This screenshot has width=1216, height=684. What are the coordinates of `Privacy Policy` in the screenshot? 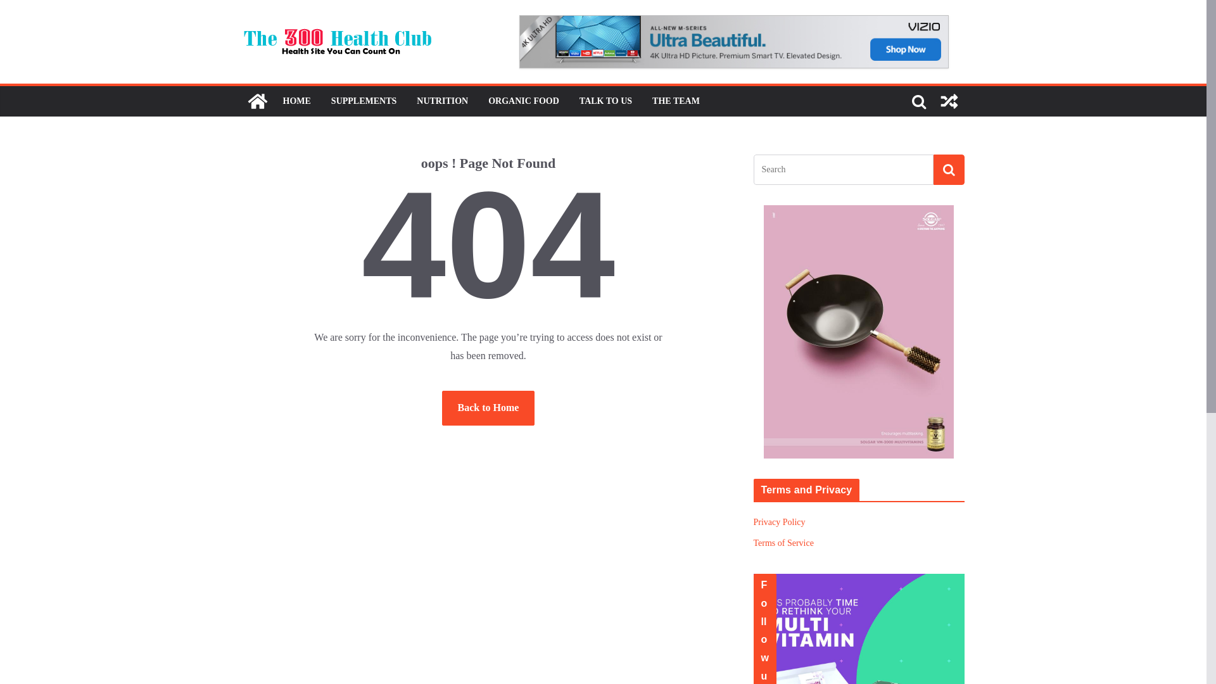 It's located at (780, 522).